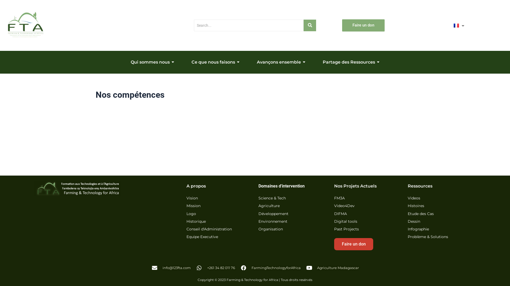 Image resolution: width=510 pixels, height=286 pixels. I want to click on FM3A, so click(339, 199).